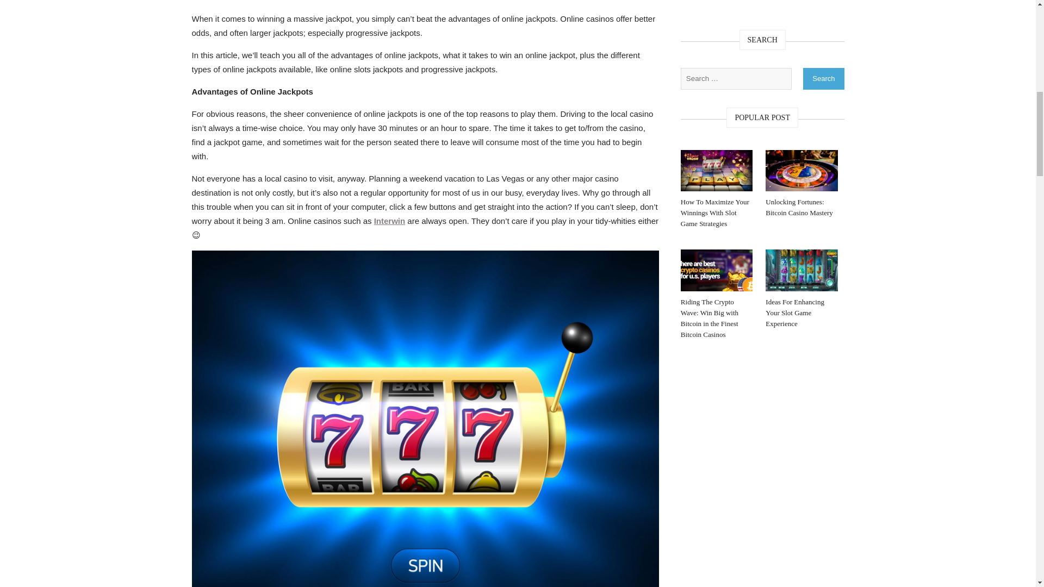  I want to click on Search, so click(823, 78).